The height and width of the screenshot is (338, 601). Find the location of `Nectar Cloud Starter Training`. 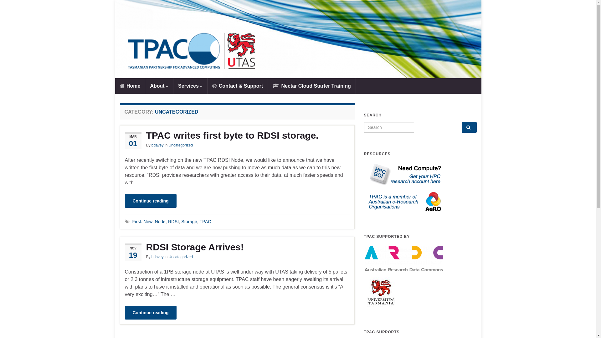

Nectar Cloud Starter Training is located at coordinates (312, 86).